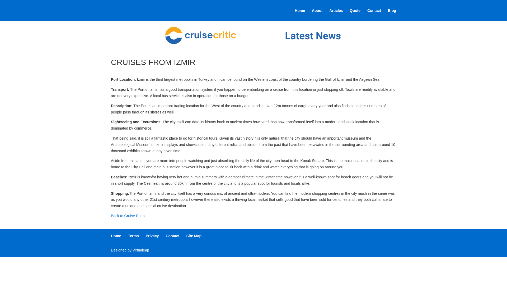 This screenshot has width=507, height=285. I want to click on Privacy, so click(152, 236).